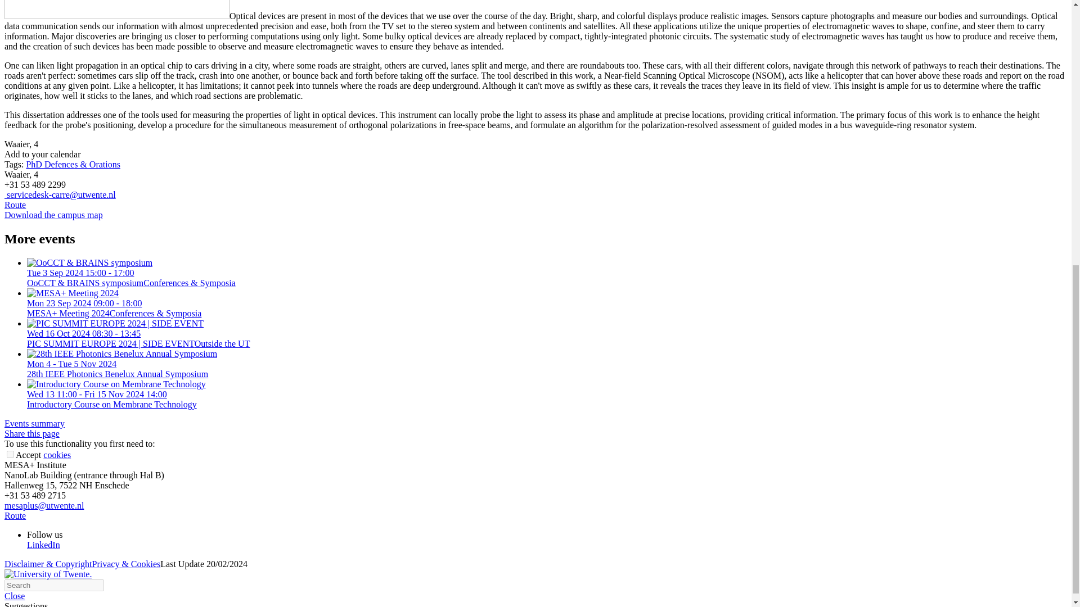  I want to click on Share this page, so click(31, 433).